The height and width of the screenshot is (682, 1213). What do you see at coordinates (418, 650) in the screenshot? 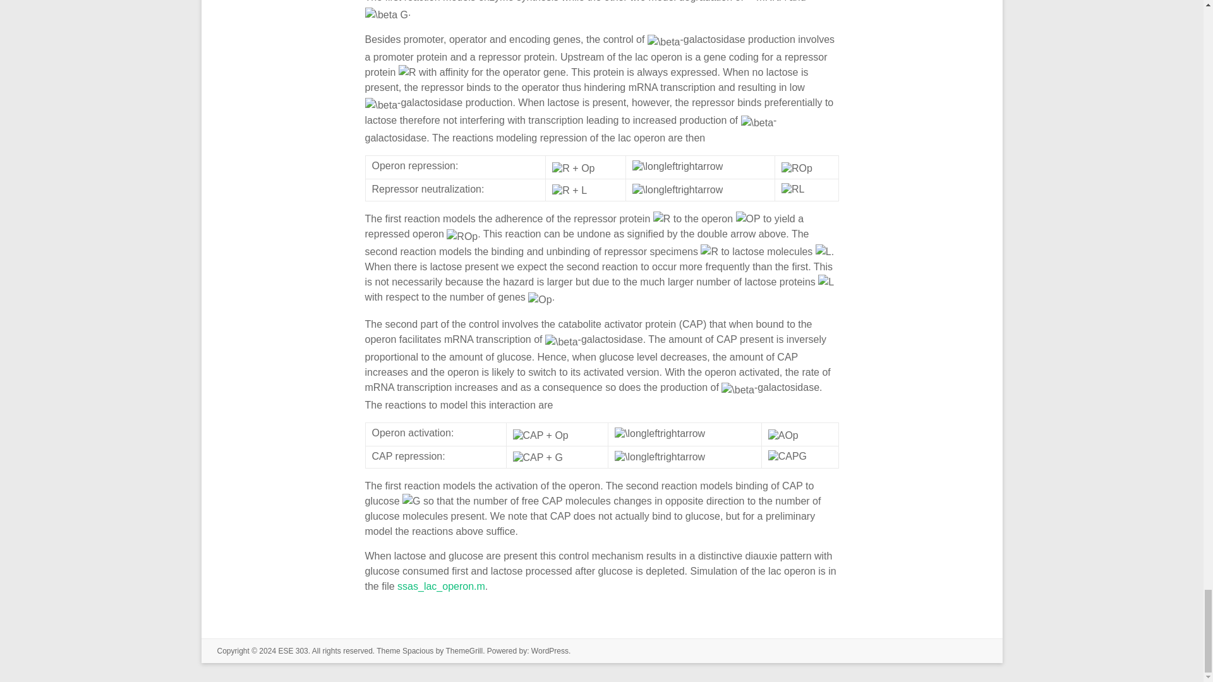
I see `Spacious` at bounding box center [418, 650].